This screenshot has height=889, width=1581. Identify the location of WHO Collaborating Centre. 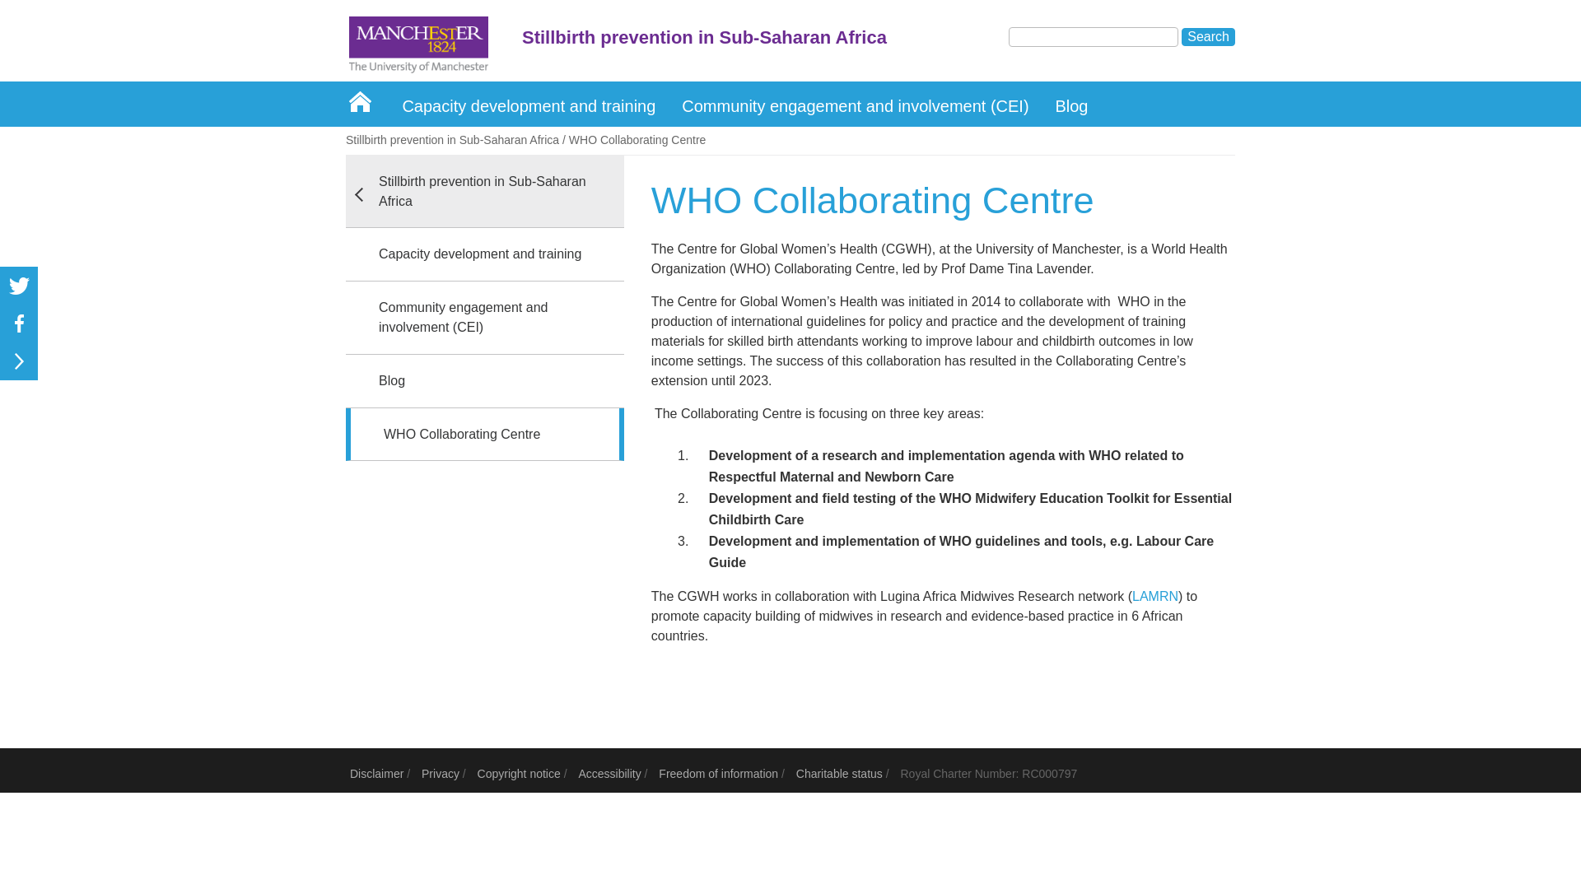
(485, 435).